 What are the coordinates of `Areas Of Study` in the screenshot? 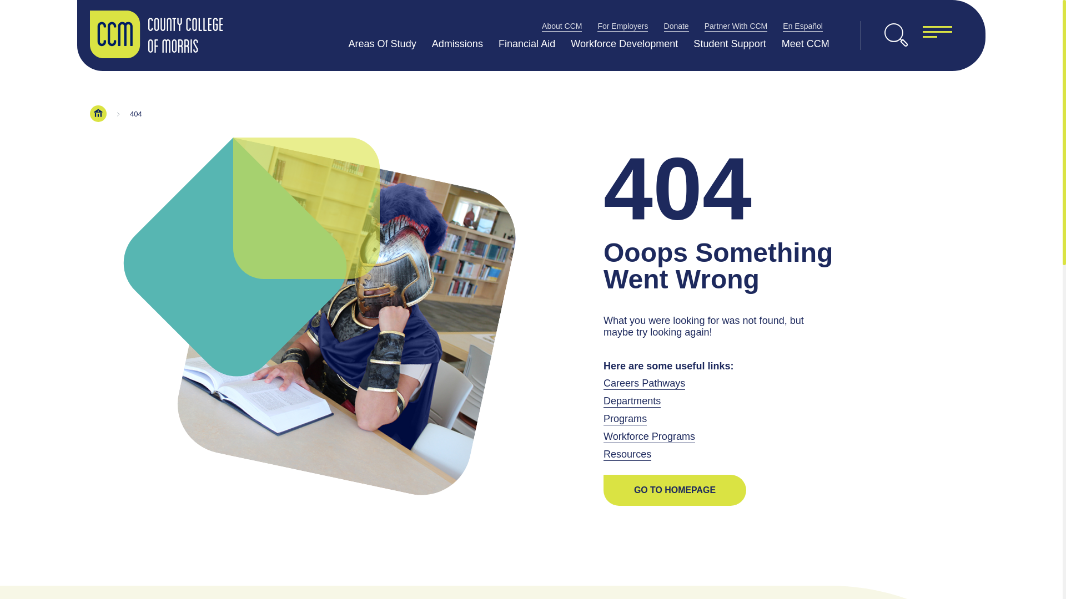 It's located at (382, 43).